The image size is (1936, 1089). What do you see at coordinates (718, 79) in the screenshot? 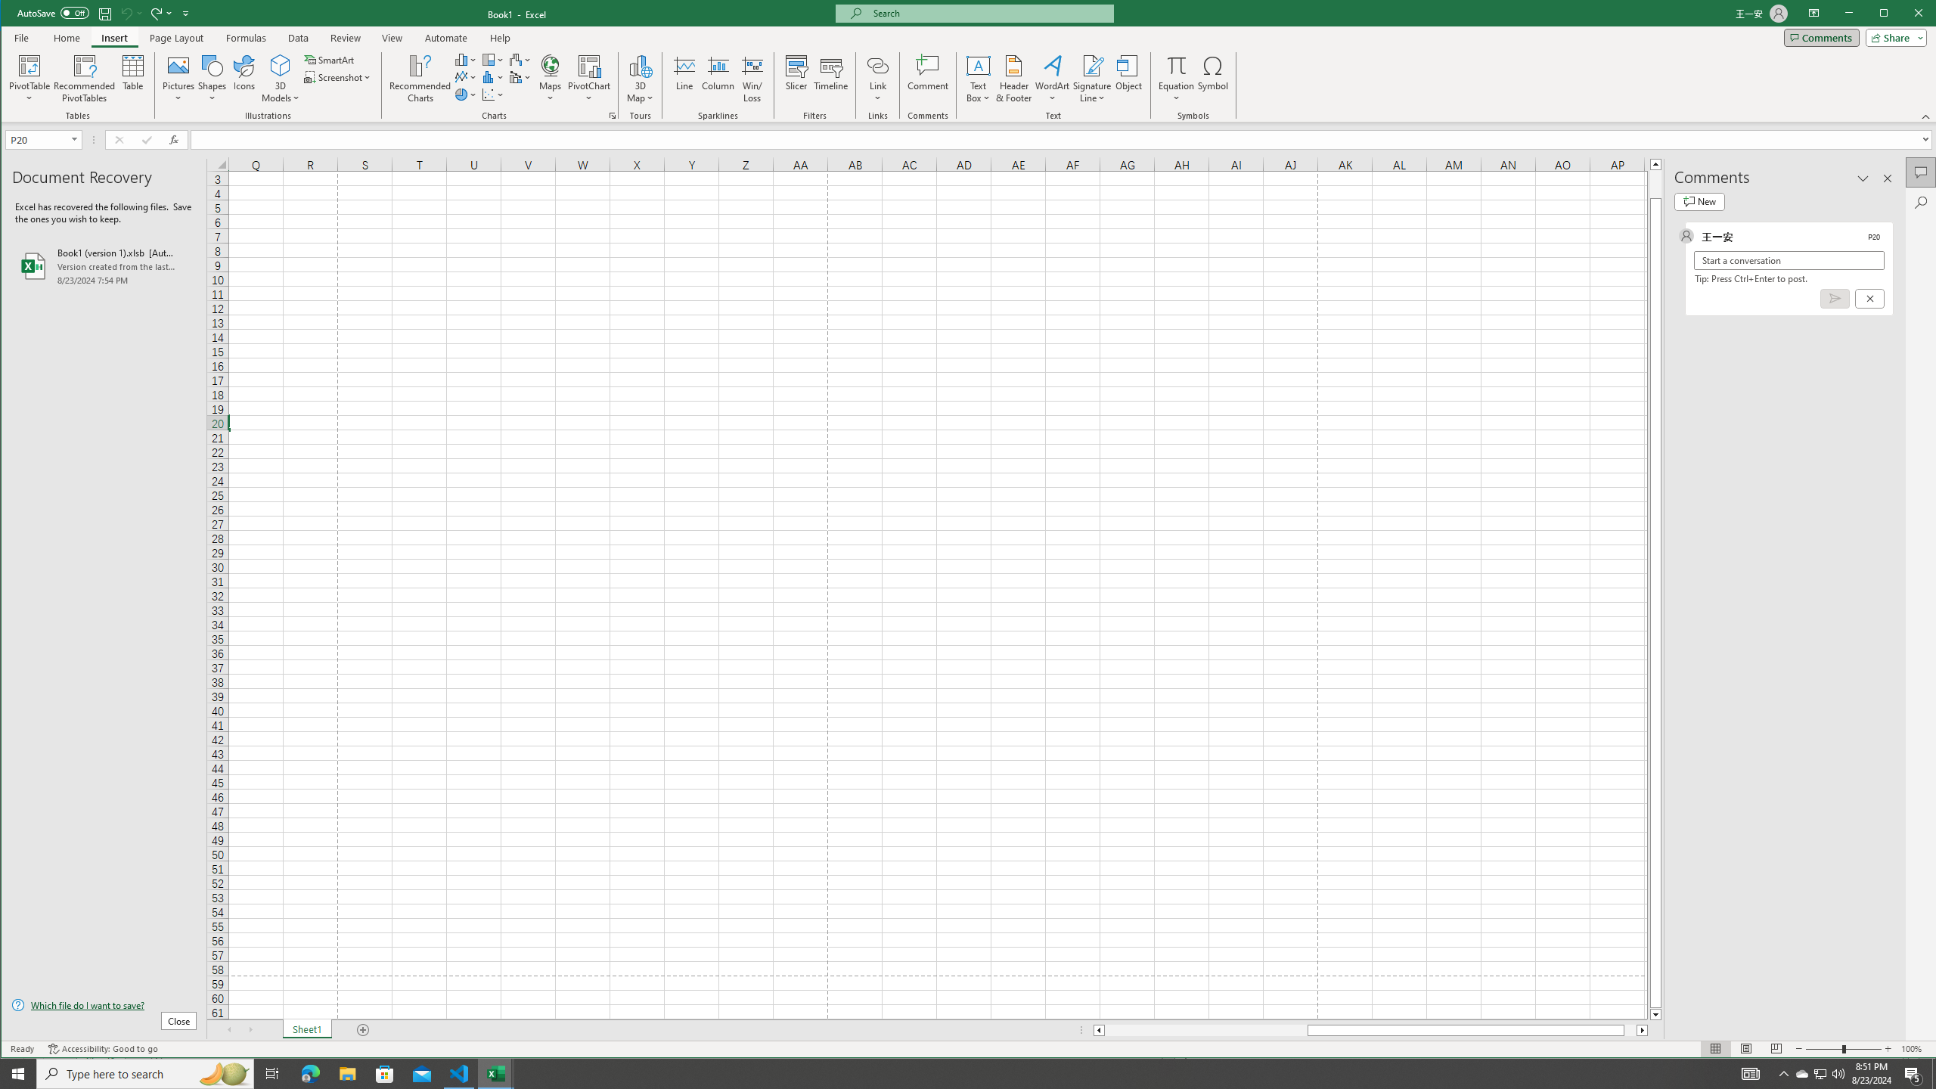
I see `Column` at bounding box center [718, 79].